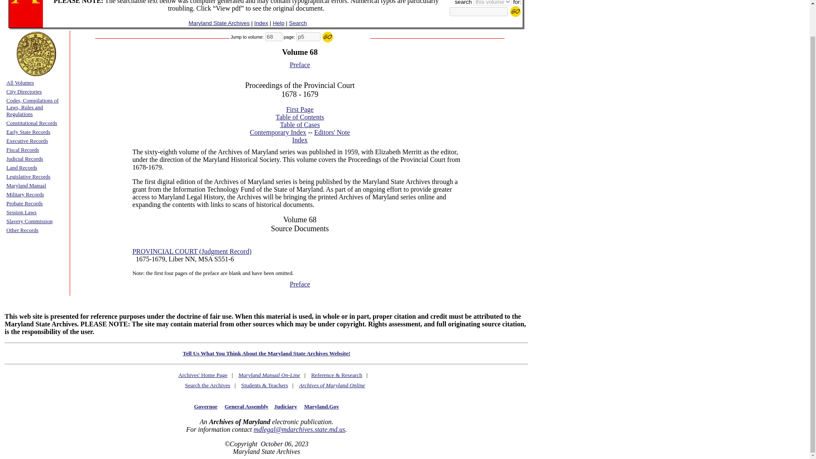 This screenshot has height=459, width=816. Describe the element at coordinates (20, 82) in the screenshot. I see `All Volumes` at that location.